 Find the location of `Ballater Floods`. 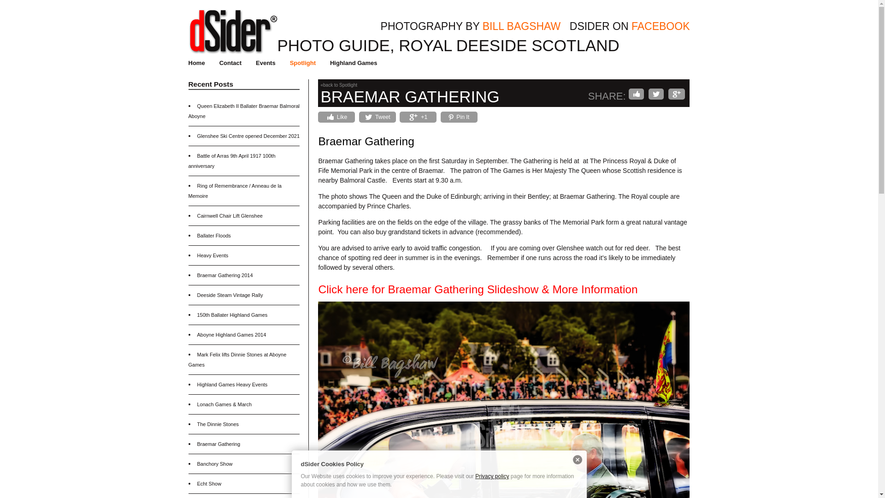

Ballater Floods is located at coordinates (214, 236).